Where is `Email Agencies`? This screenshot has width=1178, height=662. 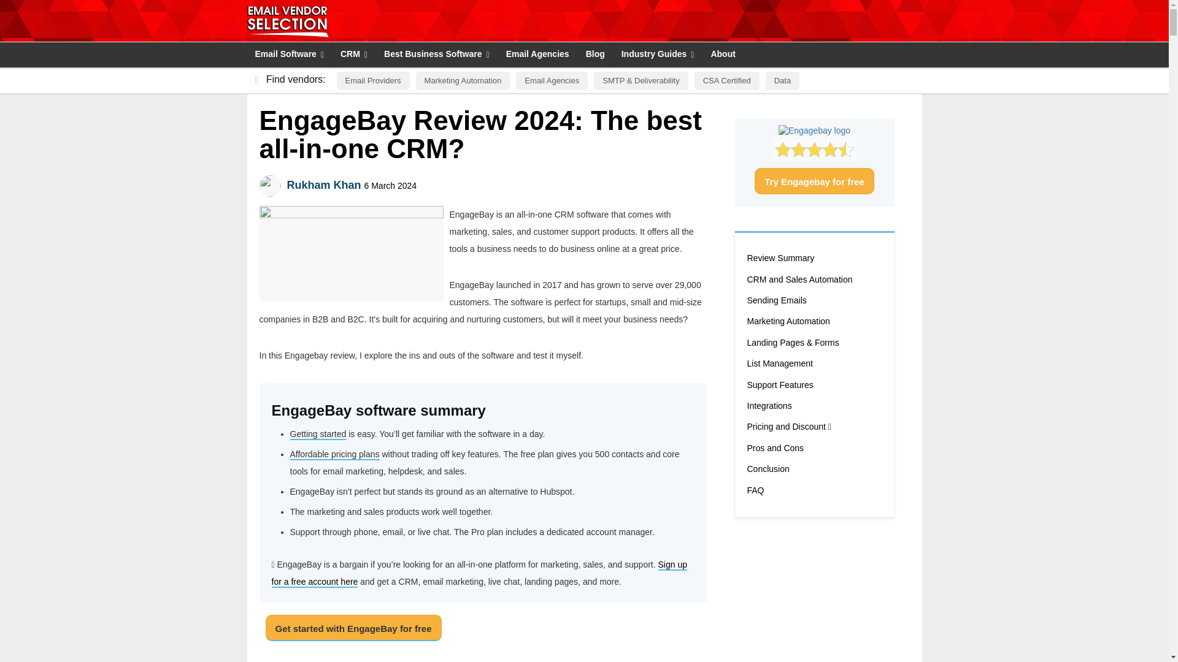 Email Agencies is located at coordinates (537, 55).